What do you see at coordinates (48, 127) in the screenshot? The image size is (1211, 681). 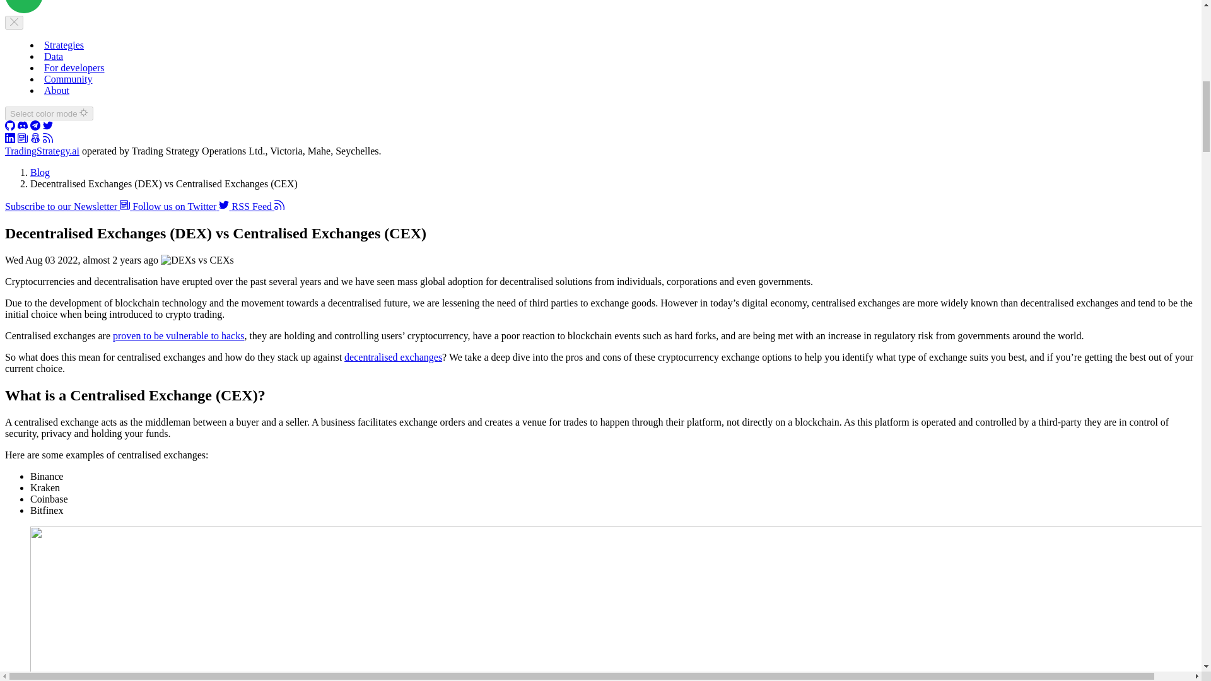 I see `Twitter` at bounding box center [48, 127].